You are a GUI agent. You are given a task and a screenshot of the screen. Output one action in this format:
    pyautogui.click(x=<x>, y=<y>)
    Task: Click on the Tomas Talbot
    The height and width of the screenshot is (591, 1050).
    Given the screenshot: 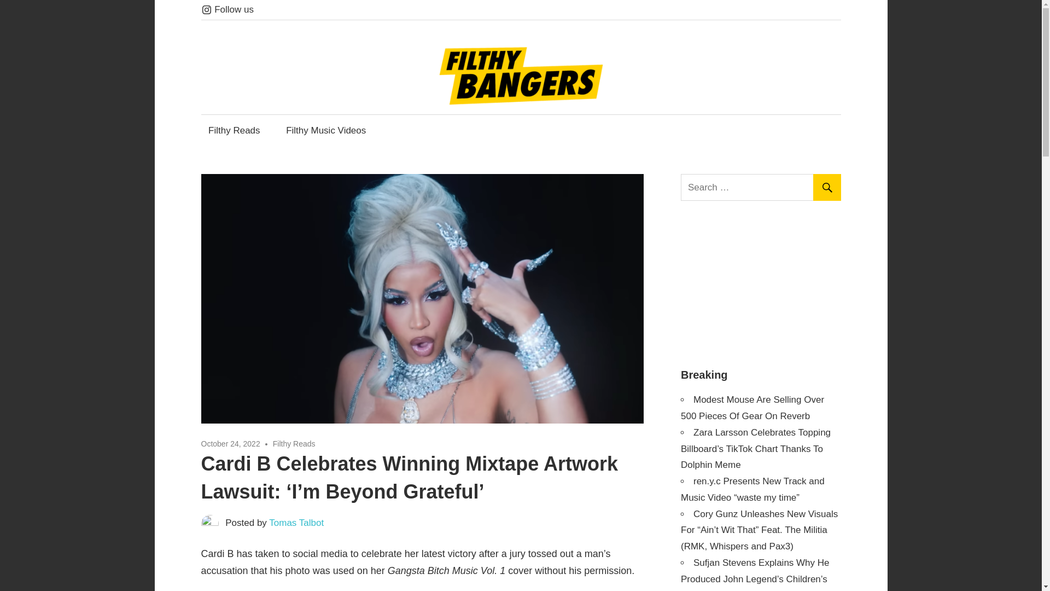 What is the action you would take?
    pyautogui.click(x=296, y=523)
    